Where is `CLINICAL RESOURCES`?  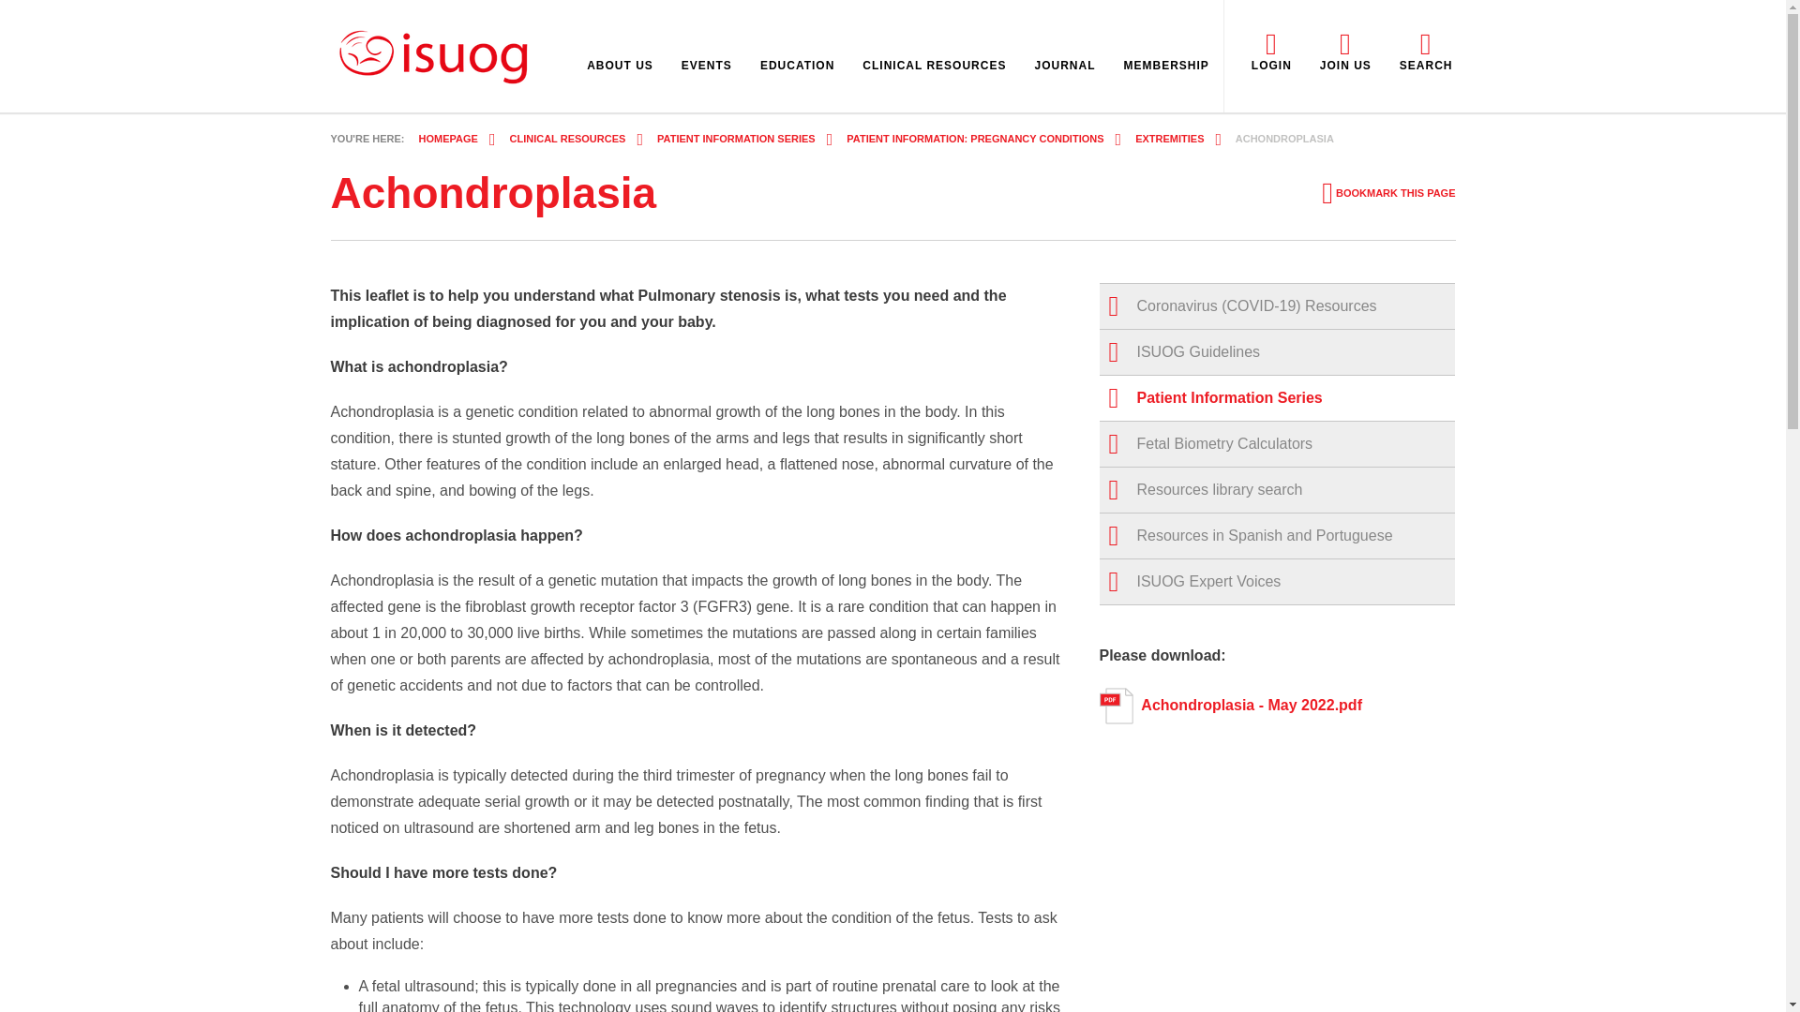 CLINICAL RESOURCES is located at coordinates (934, 66).